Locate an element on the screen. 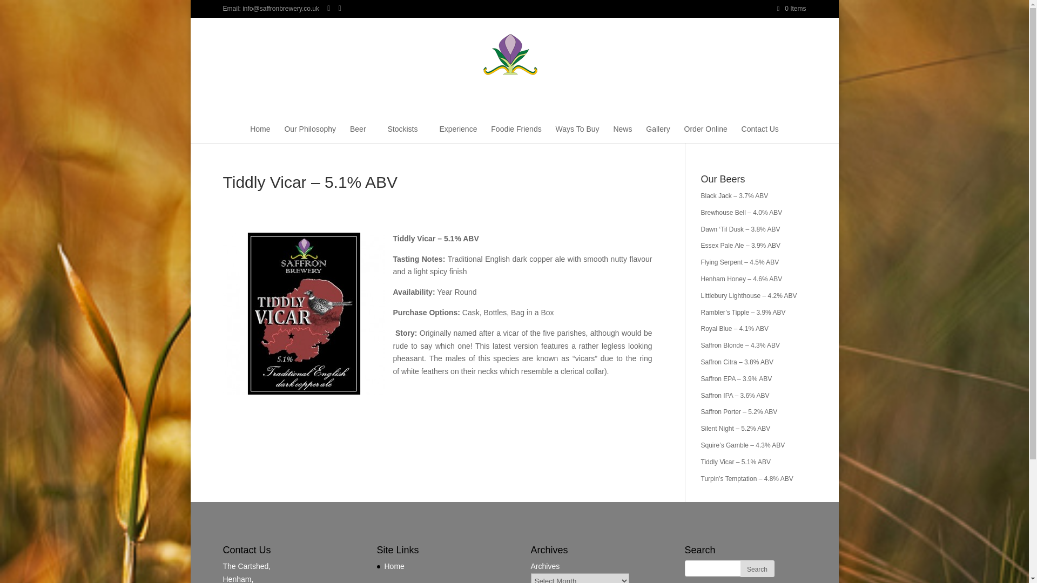  Home is located at coordinates (259, 133).